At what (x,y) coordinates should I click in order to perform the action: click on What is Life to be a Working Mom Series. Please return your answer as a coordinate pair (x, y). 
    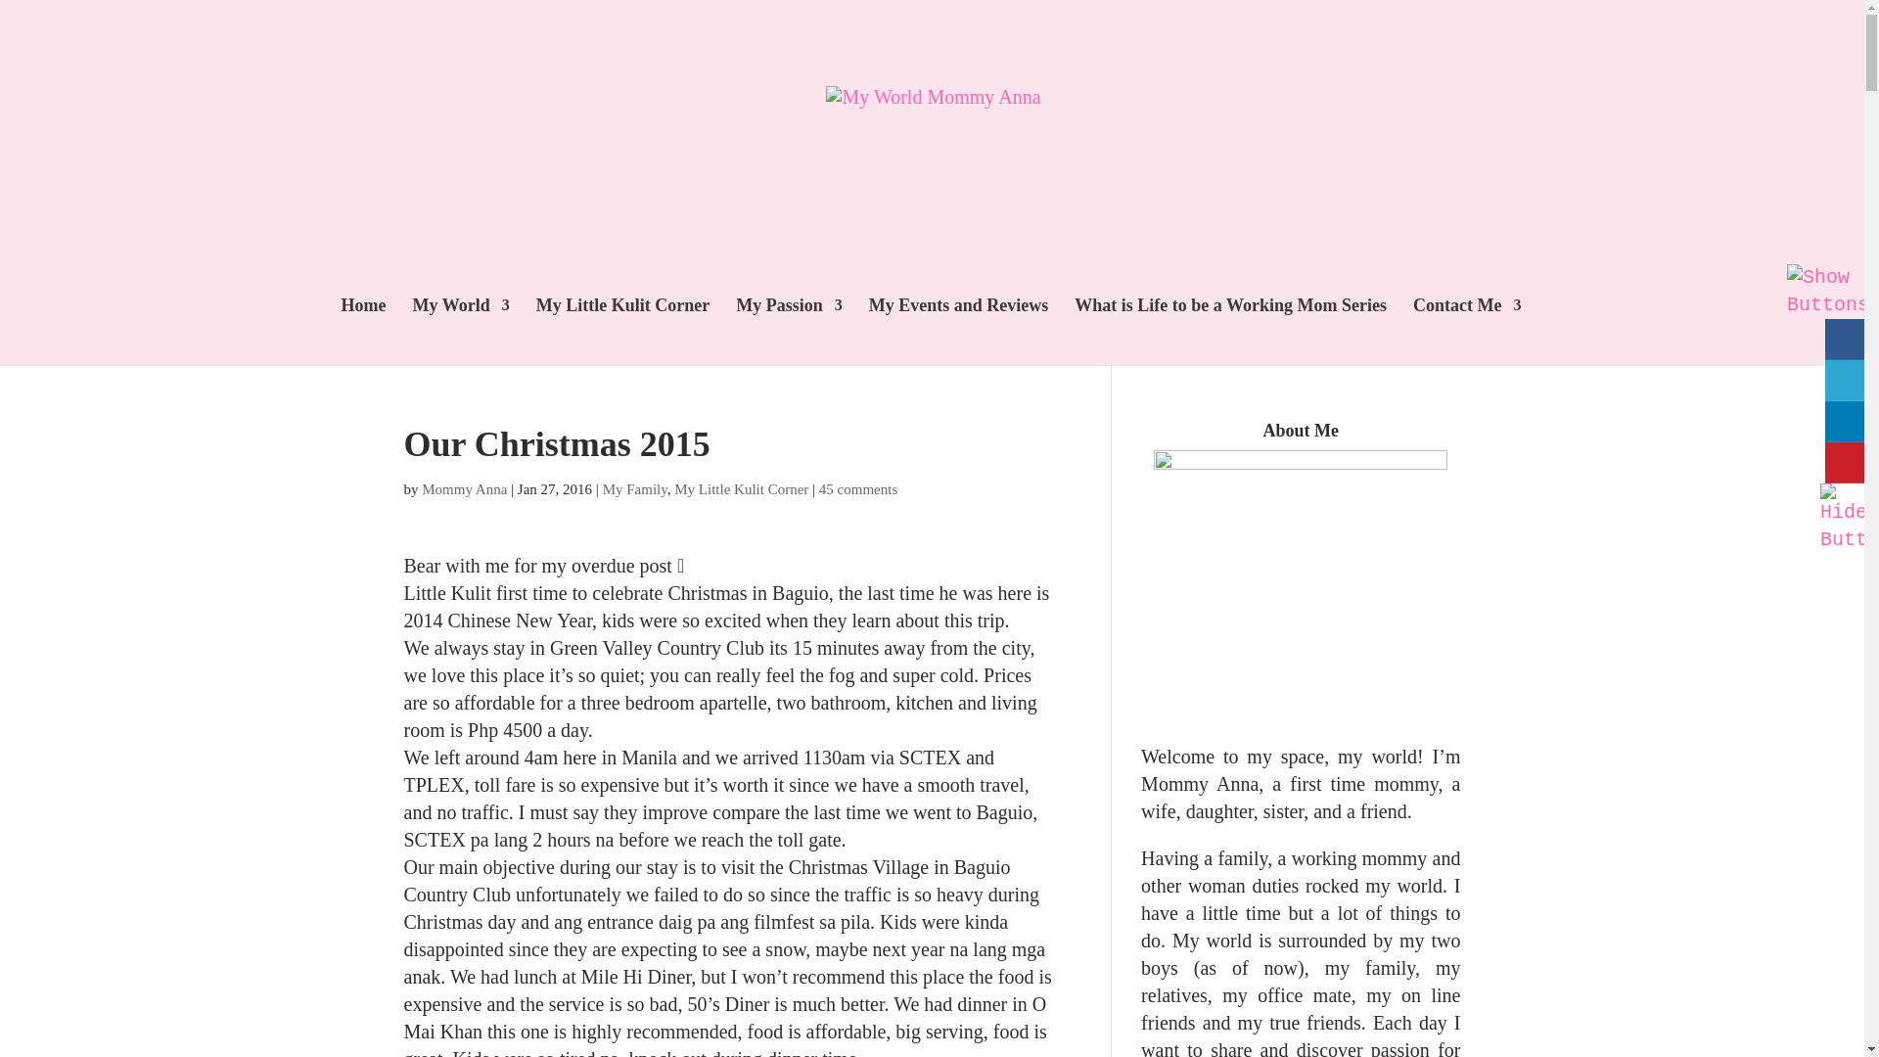
    Looking at the image, I should click on (1230, 331).